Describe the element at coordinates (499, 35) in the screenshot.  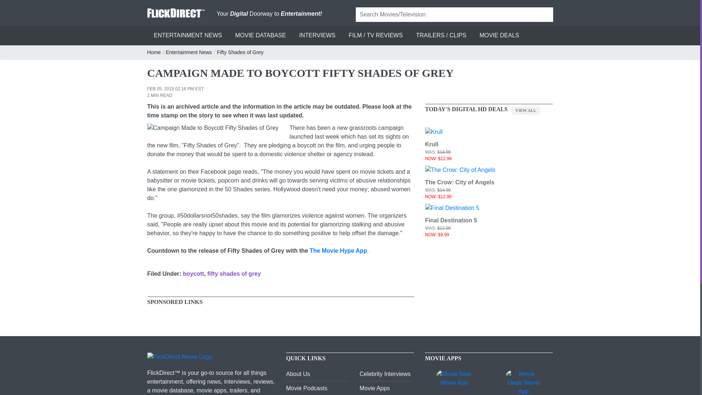
I see `MOVIE DEALS` at that location.